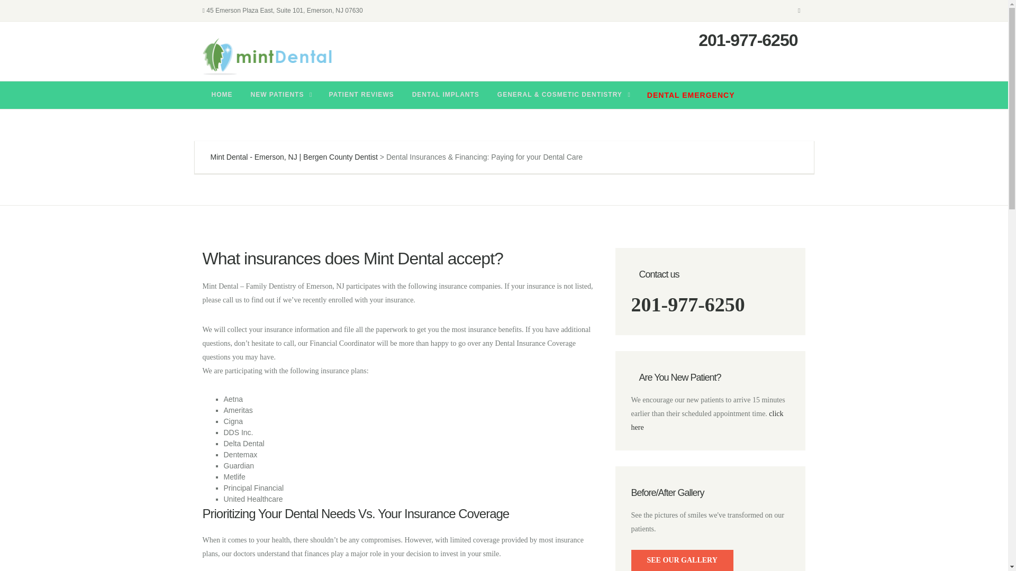  What do you see at coordinates (222, 95) in the screenshot?
I see `HOME` at bounding box center [222, 95].